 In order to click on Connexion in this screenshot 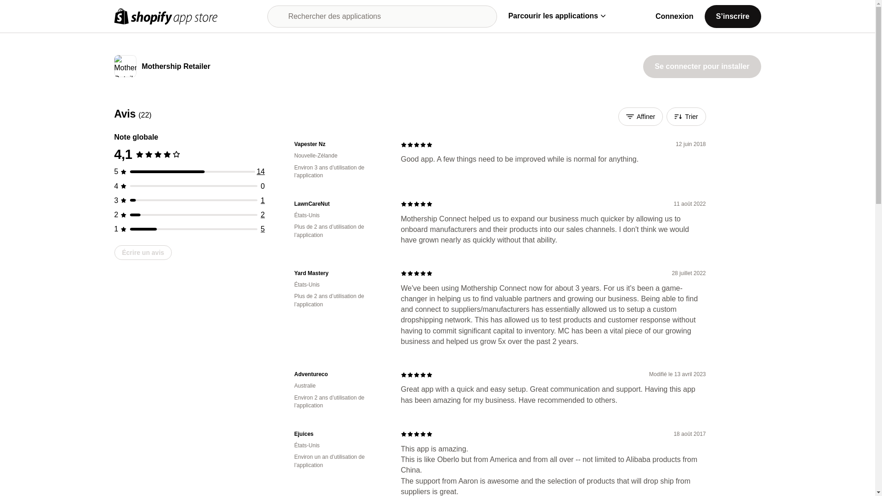, I will do `click(674, 17)`.